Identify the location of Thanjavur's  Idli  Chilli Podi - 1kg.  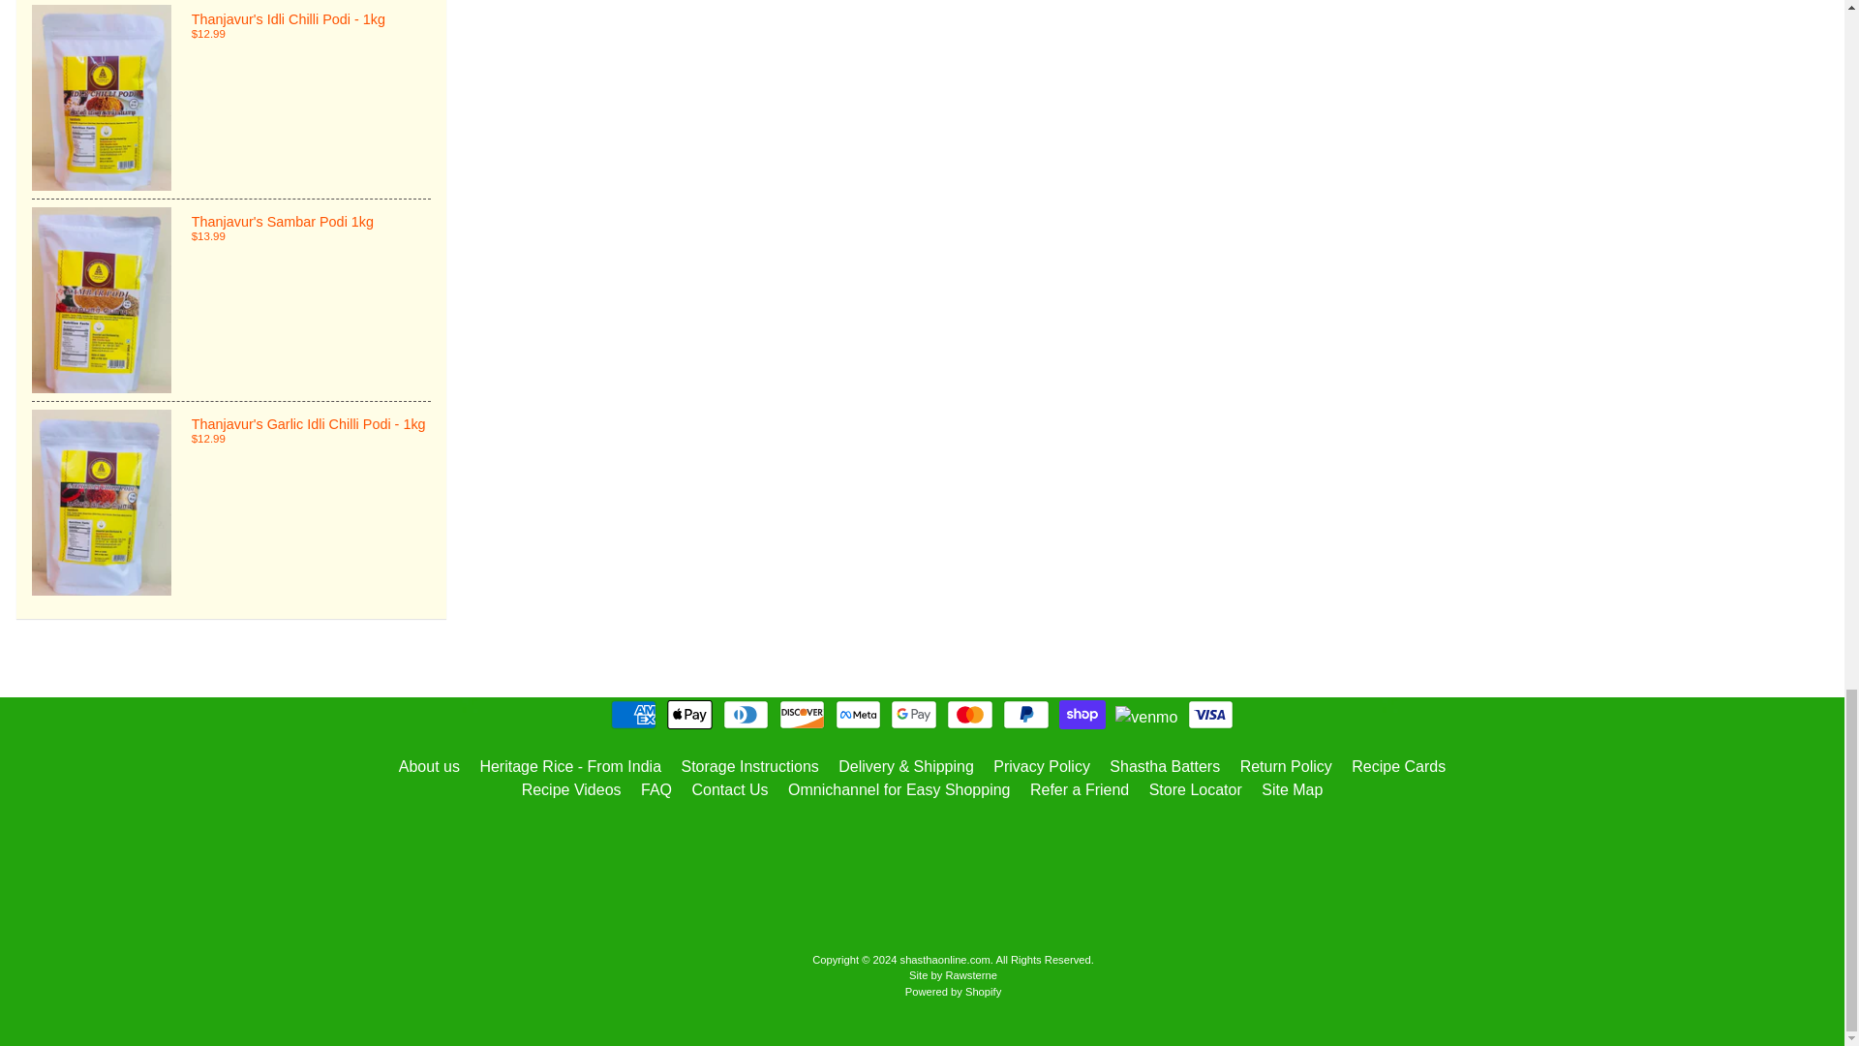
(230, 99).